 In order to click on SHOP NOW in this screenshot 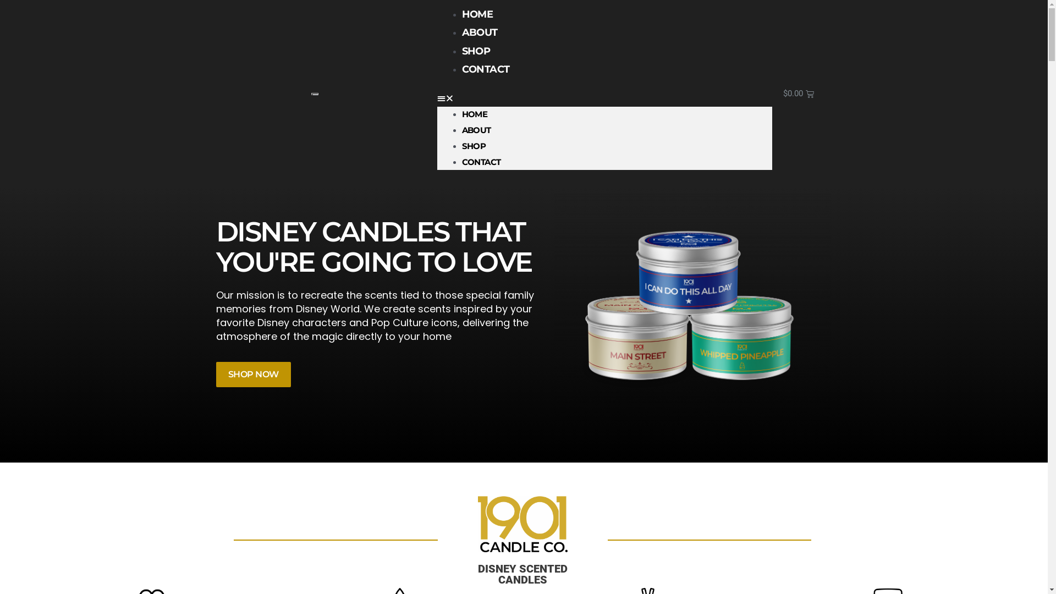, I will do `click(253, 375)`.